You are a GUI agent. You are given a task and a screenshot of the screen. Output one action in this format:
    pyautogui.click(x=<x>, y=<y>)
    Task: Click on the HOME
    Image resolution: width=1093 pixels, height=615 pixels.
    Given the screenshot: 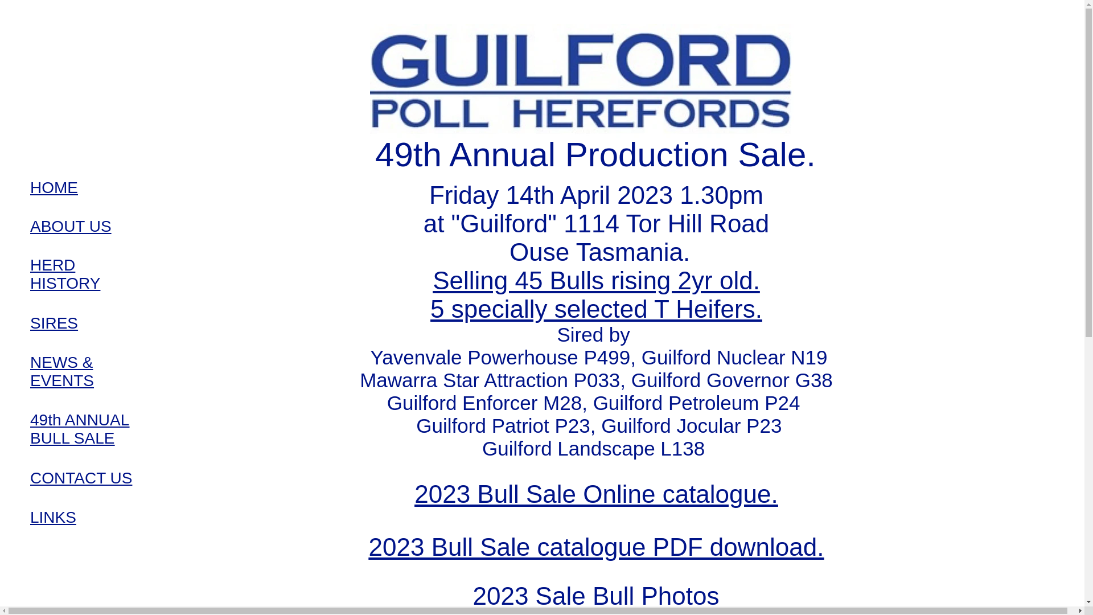 What is the action you would take?
    pyautogui.click(x=54, y=188)
    